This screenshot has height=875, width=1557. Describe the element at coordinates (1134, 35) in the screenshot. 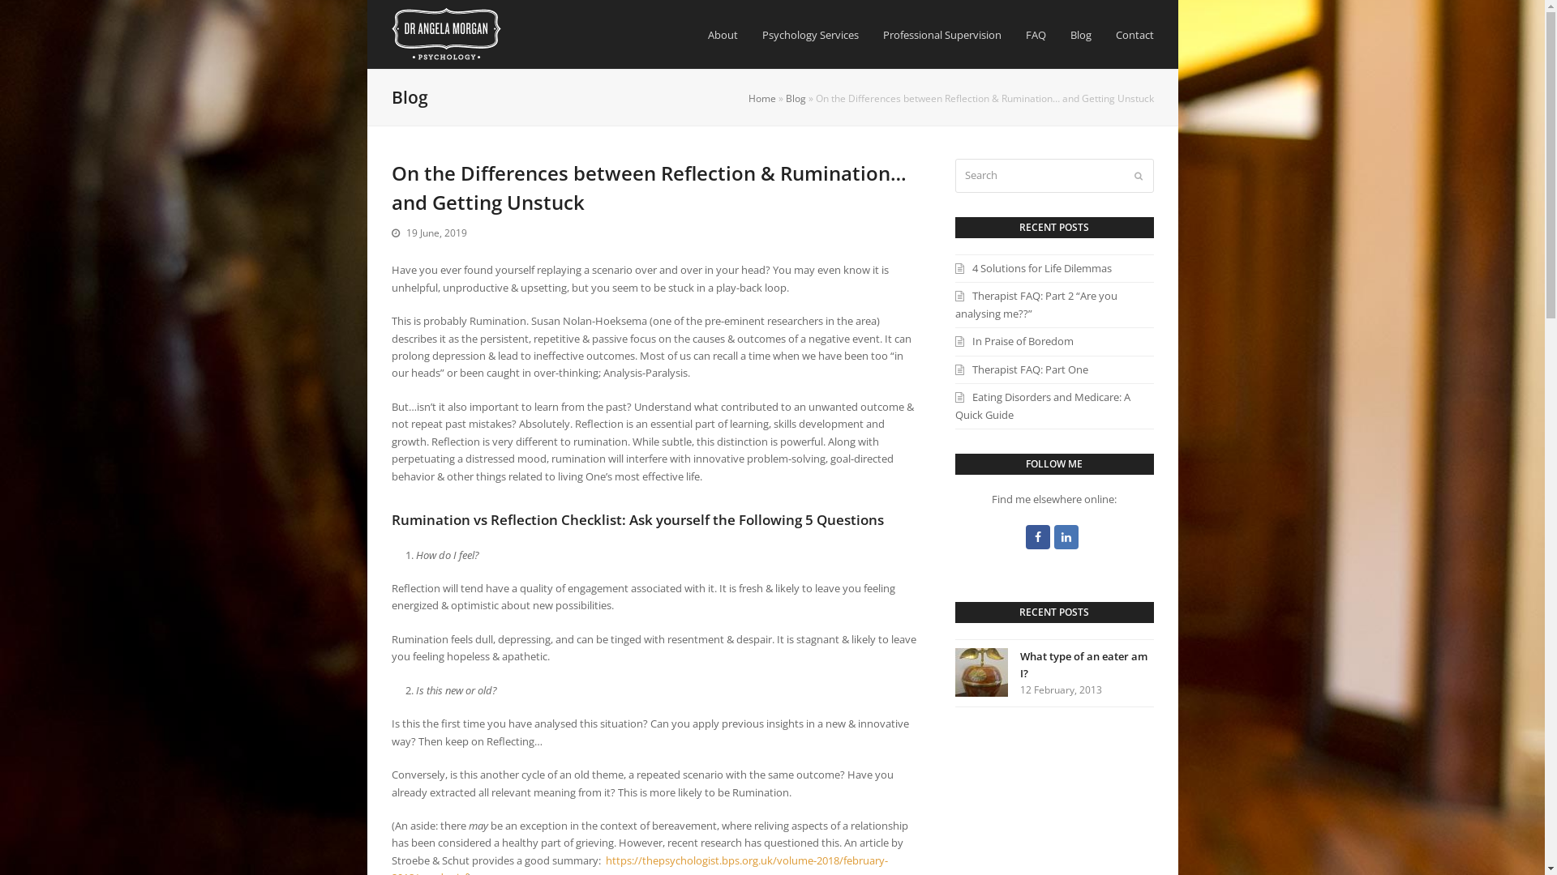

I see `Contact` at that location.